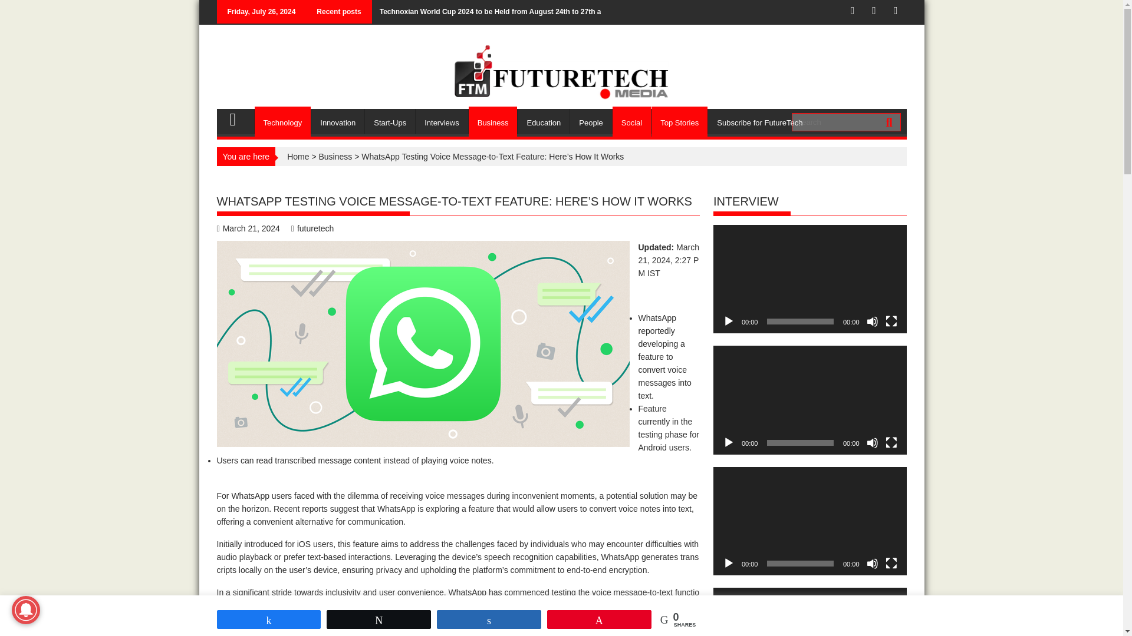 The image size is (1132, 636). What do you see at coordinates (679, 122) in the screenshot?
I see `Top Stories` at bounding box center [679, 122].